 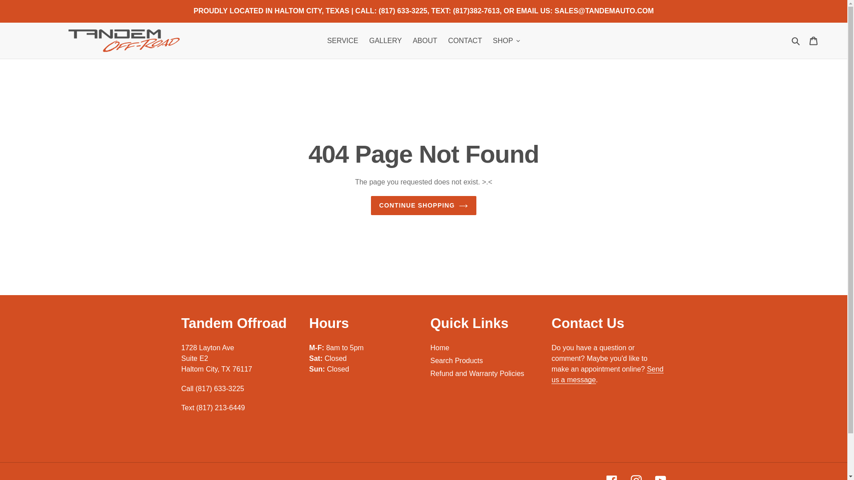 What do you see at coordinates (608, 374) in the screenshot?
I see `Link to contact form` at bounding box center [608, 374].